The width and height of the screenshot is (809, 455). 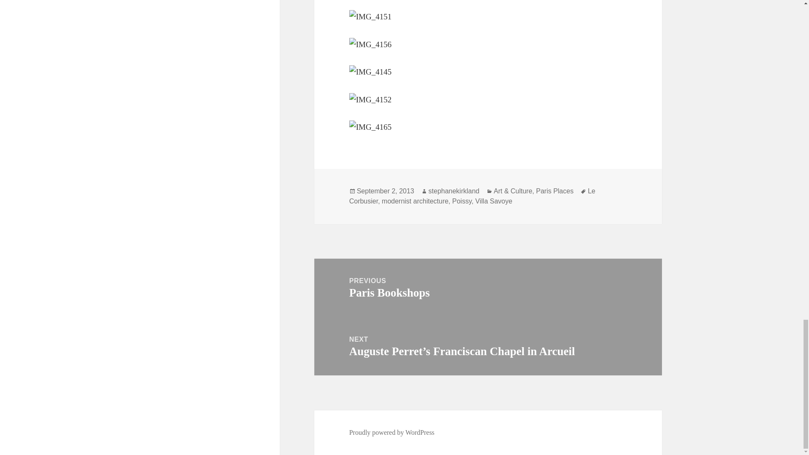 What do you see at coordinates (454, 191) in the screenshot?
I see `stephanekirkland` at bounding box center [454, 191].